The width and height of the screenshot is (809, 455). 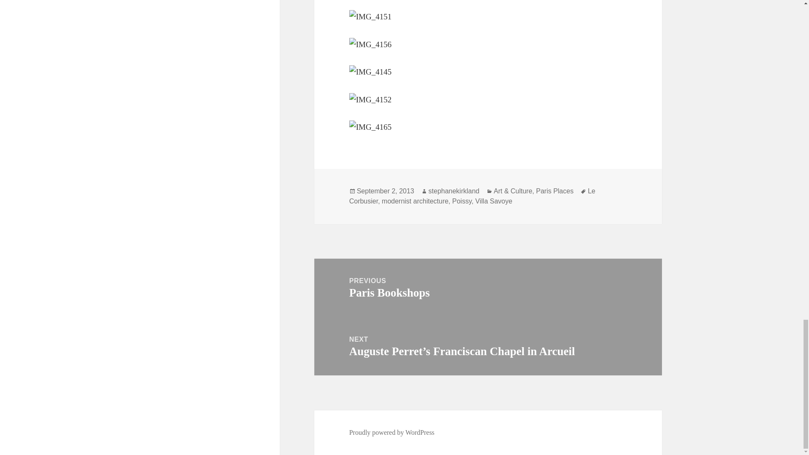 What do you see at coordinates (454, 191) in the screenshot?
I see `stephanekirkland` at bounding box center [454, 191].